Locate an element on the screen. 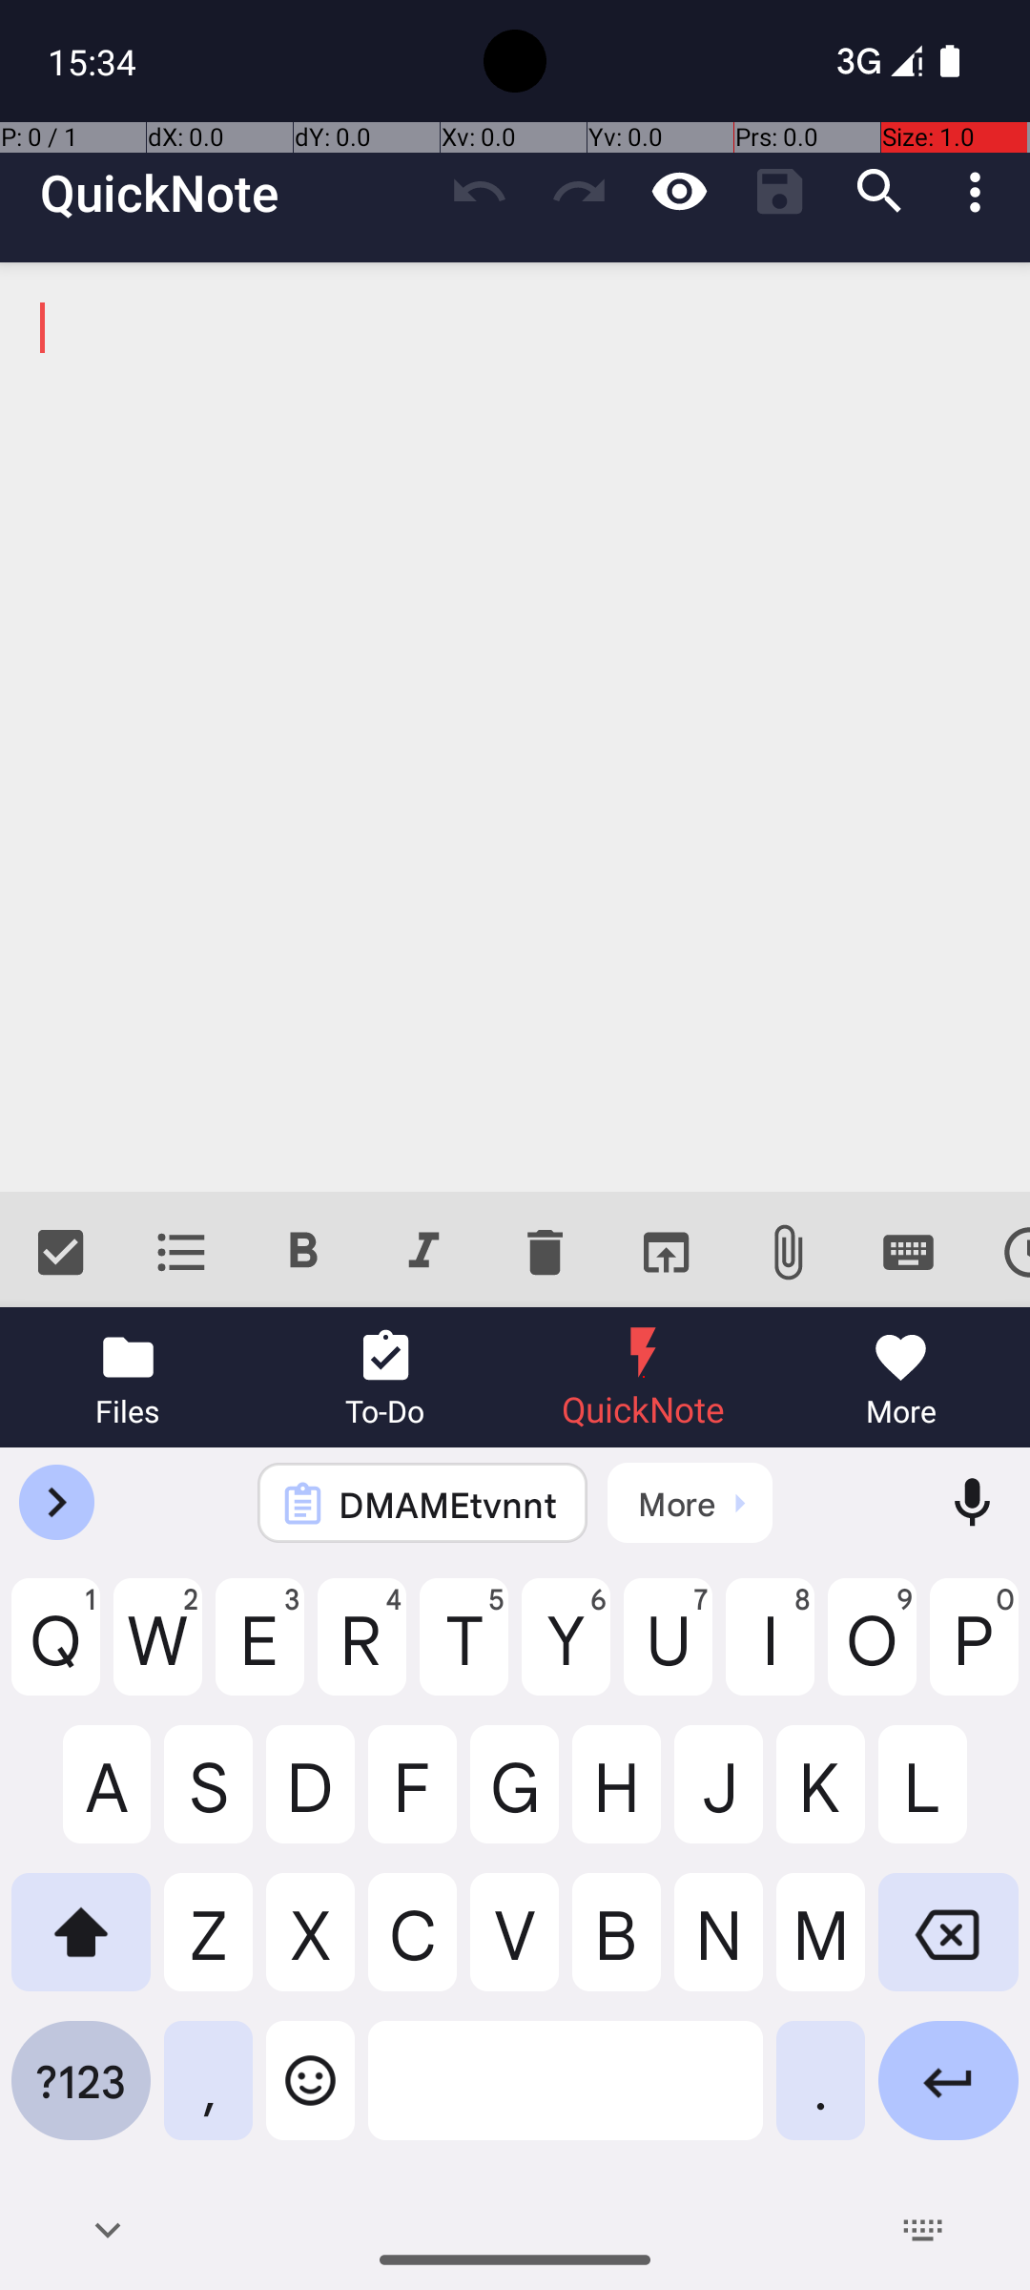 This screenshot has height=2290, width=1030. X is located at coordinates (311, 1946).